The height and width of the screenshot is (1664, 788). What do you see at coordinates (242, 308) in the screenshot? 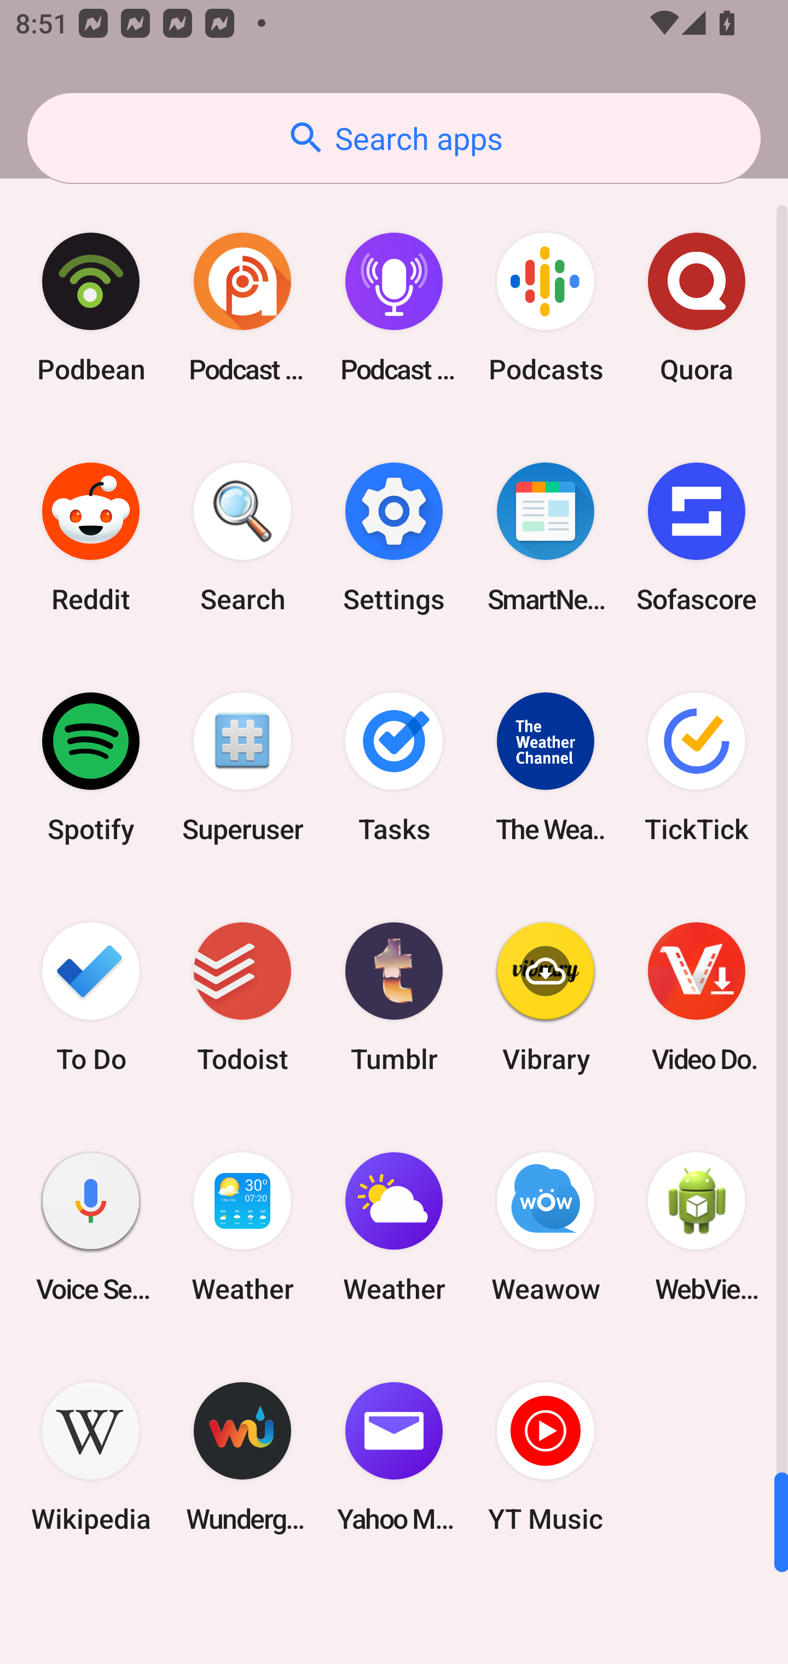
I see `Podcast Addict` at bounding box center [242, 308].